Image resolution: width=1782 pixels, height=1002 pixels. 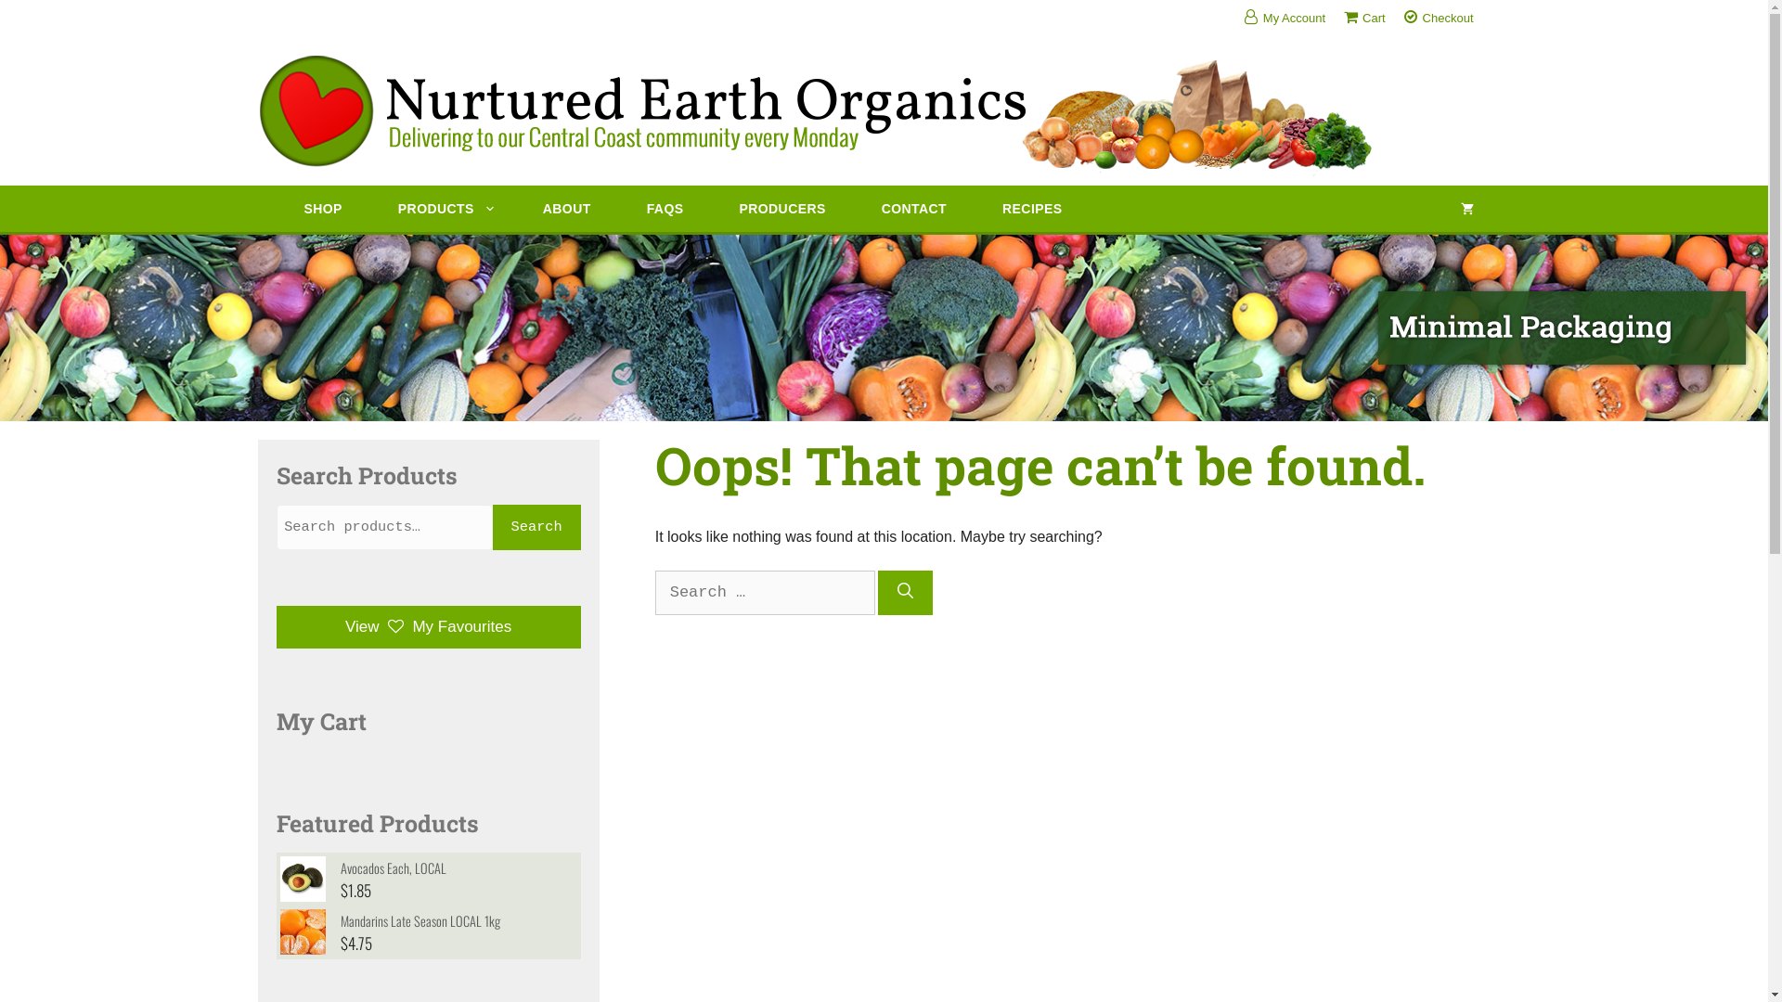 I want to click on View your shopping cart, so click(x=1467, y=209).